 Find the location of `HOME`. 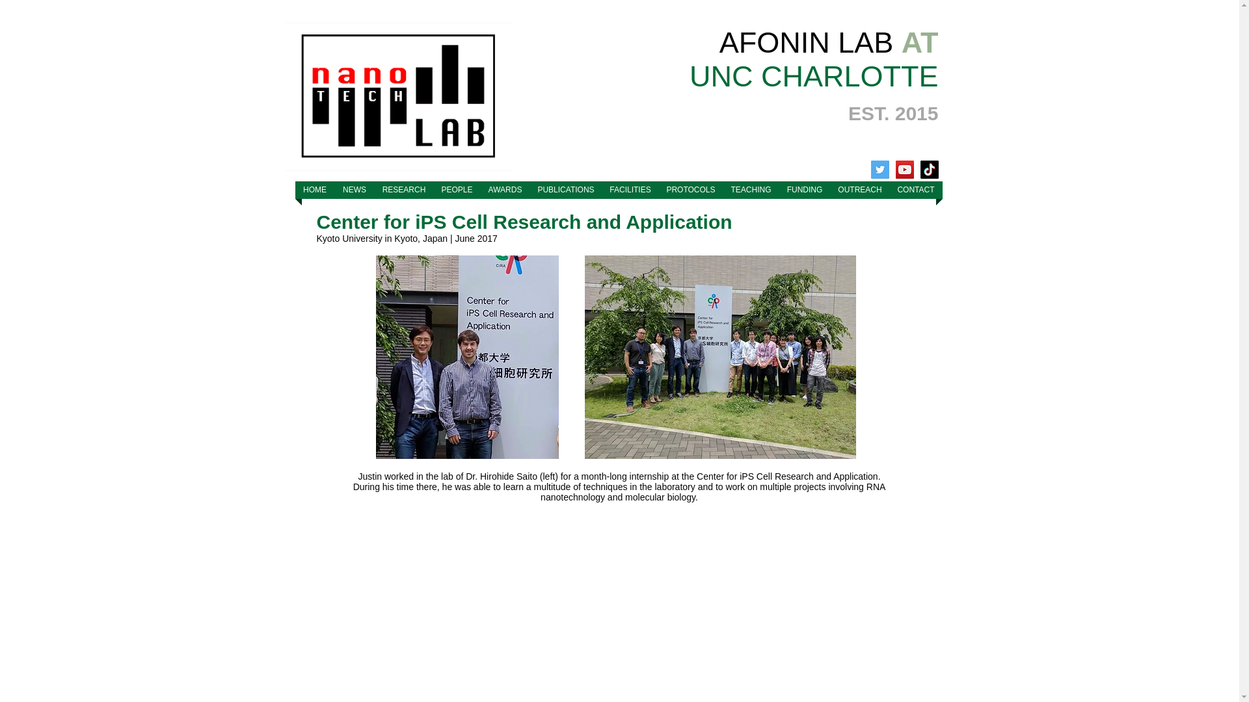

HOME is located at coordinates (315, 190).